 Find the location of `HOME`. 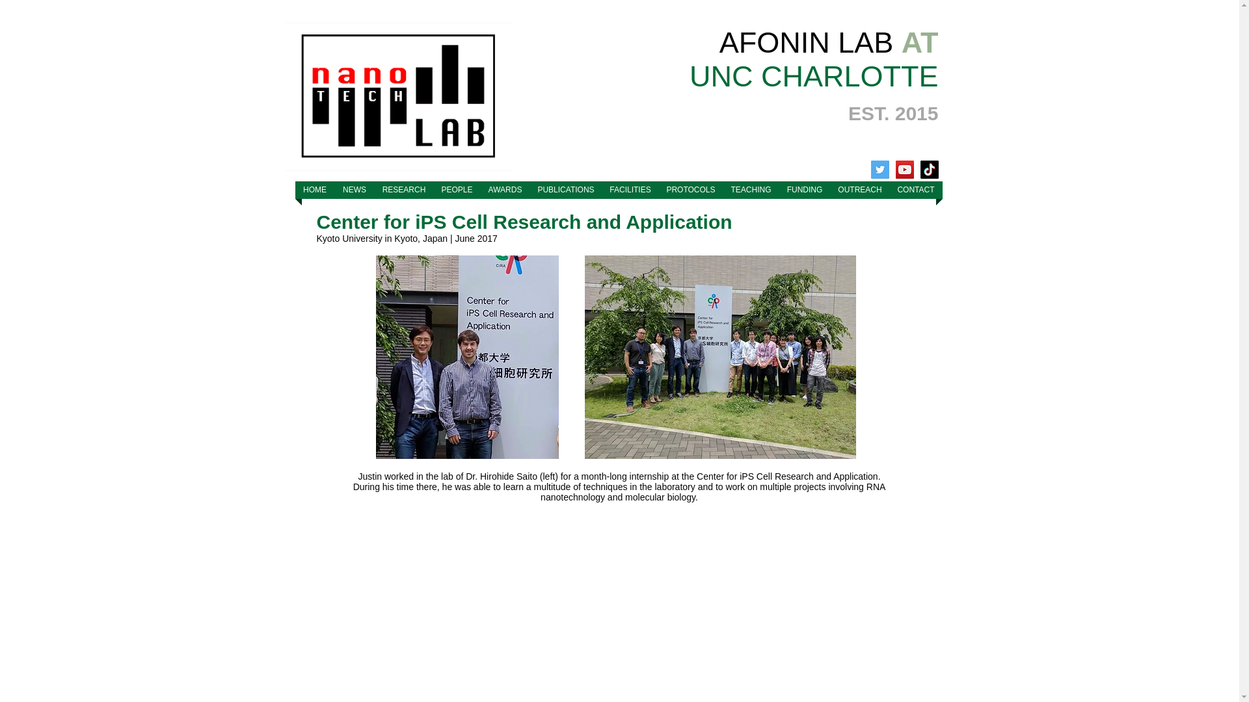

HOME is located at coordinates (315, 190).